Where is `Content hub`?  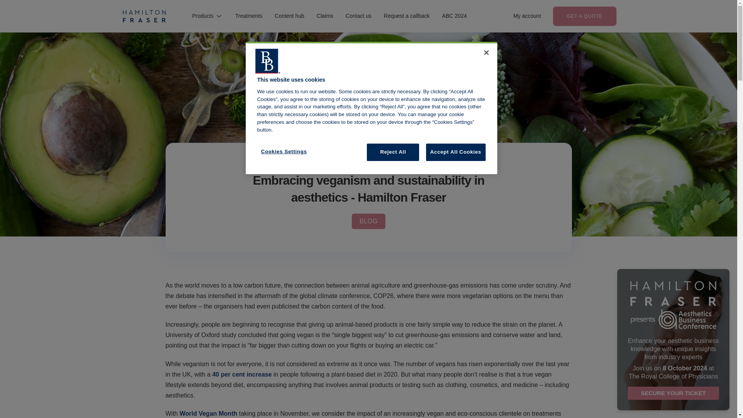 Content hub is located at coordinates (289, 16).